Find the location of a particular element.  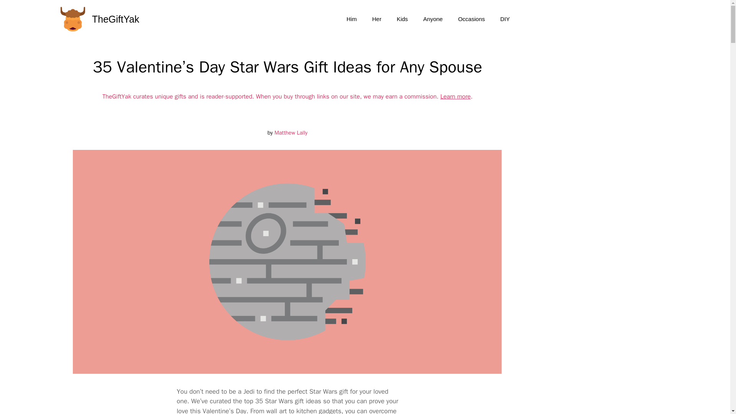

Him is located at coordinates (351, 19).